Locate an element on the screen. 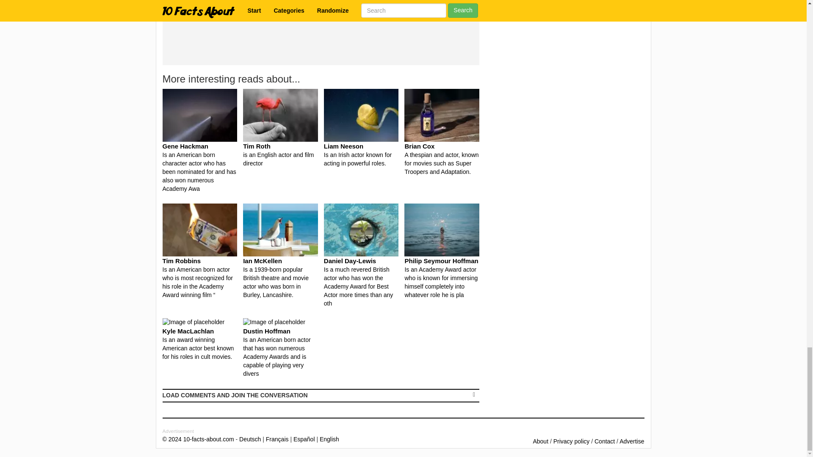  About 10 facts about is located at coordinates (540, 440).